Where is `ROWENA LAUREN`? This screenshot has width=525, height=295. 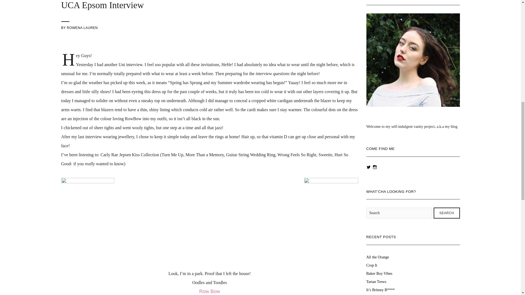 ROWENA LAUREN is located at coordinates (82, 28).